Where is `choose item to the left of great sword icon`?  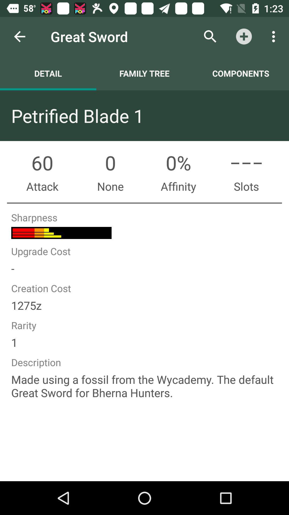 choose item to the left of great sword icon is located at coordinates (20, 36).